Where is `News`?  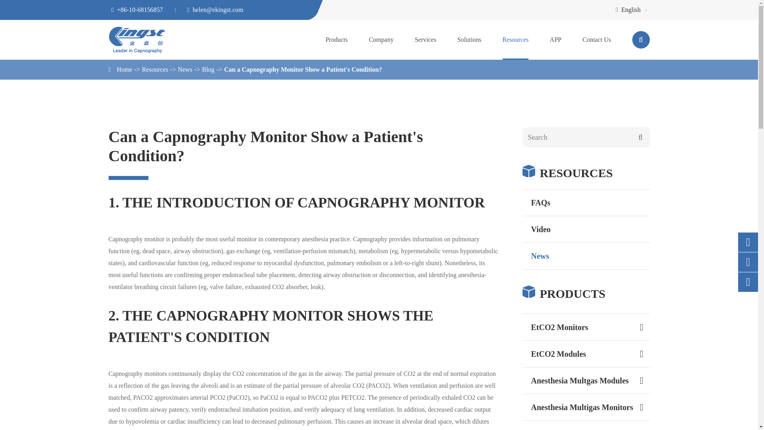
News is located at coordinates (185, 69).